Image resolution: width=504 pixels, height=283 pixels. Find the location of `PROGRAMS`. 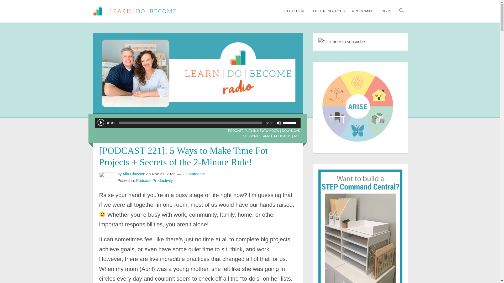

PROGRAMS is located at coordinates (362, 11).